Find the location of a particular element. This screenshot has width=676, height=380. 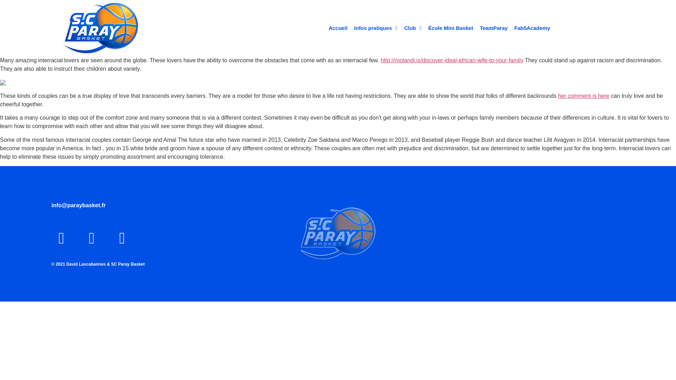

TeamParay is located at coordinates (494, 28).